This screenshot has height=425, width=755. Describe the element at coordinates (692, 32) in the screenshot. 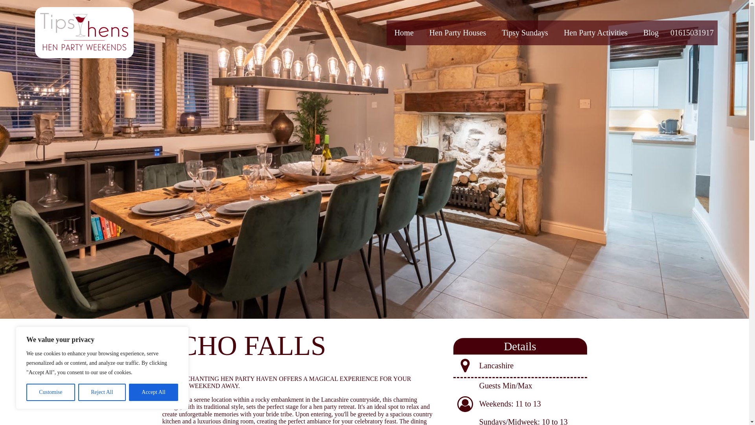

I see `01615031917` at that location.